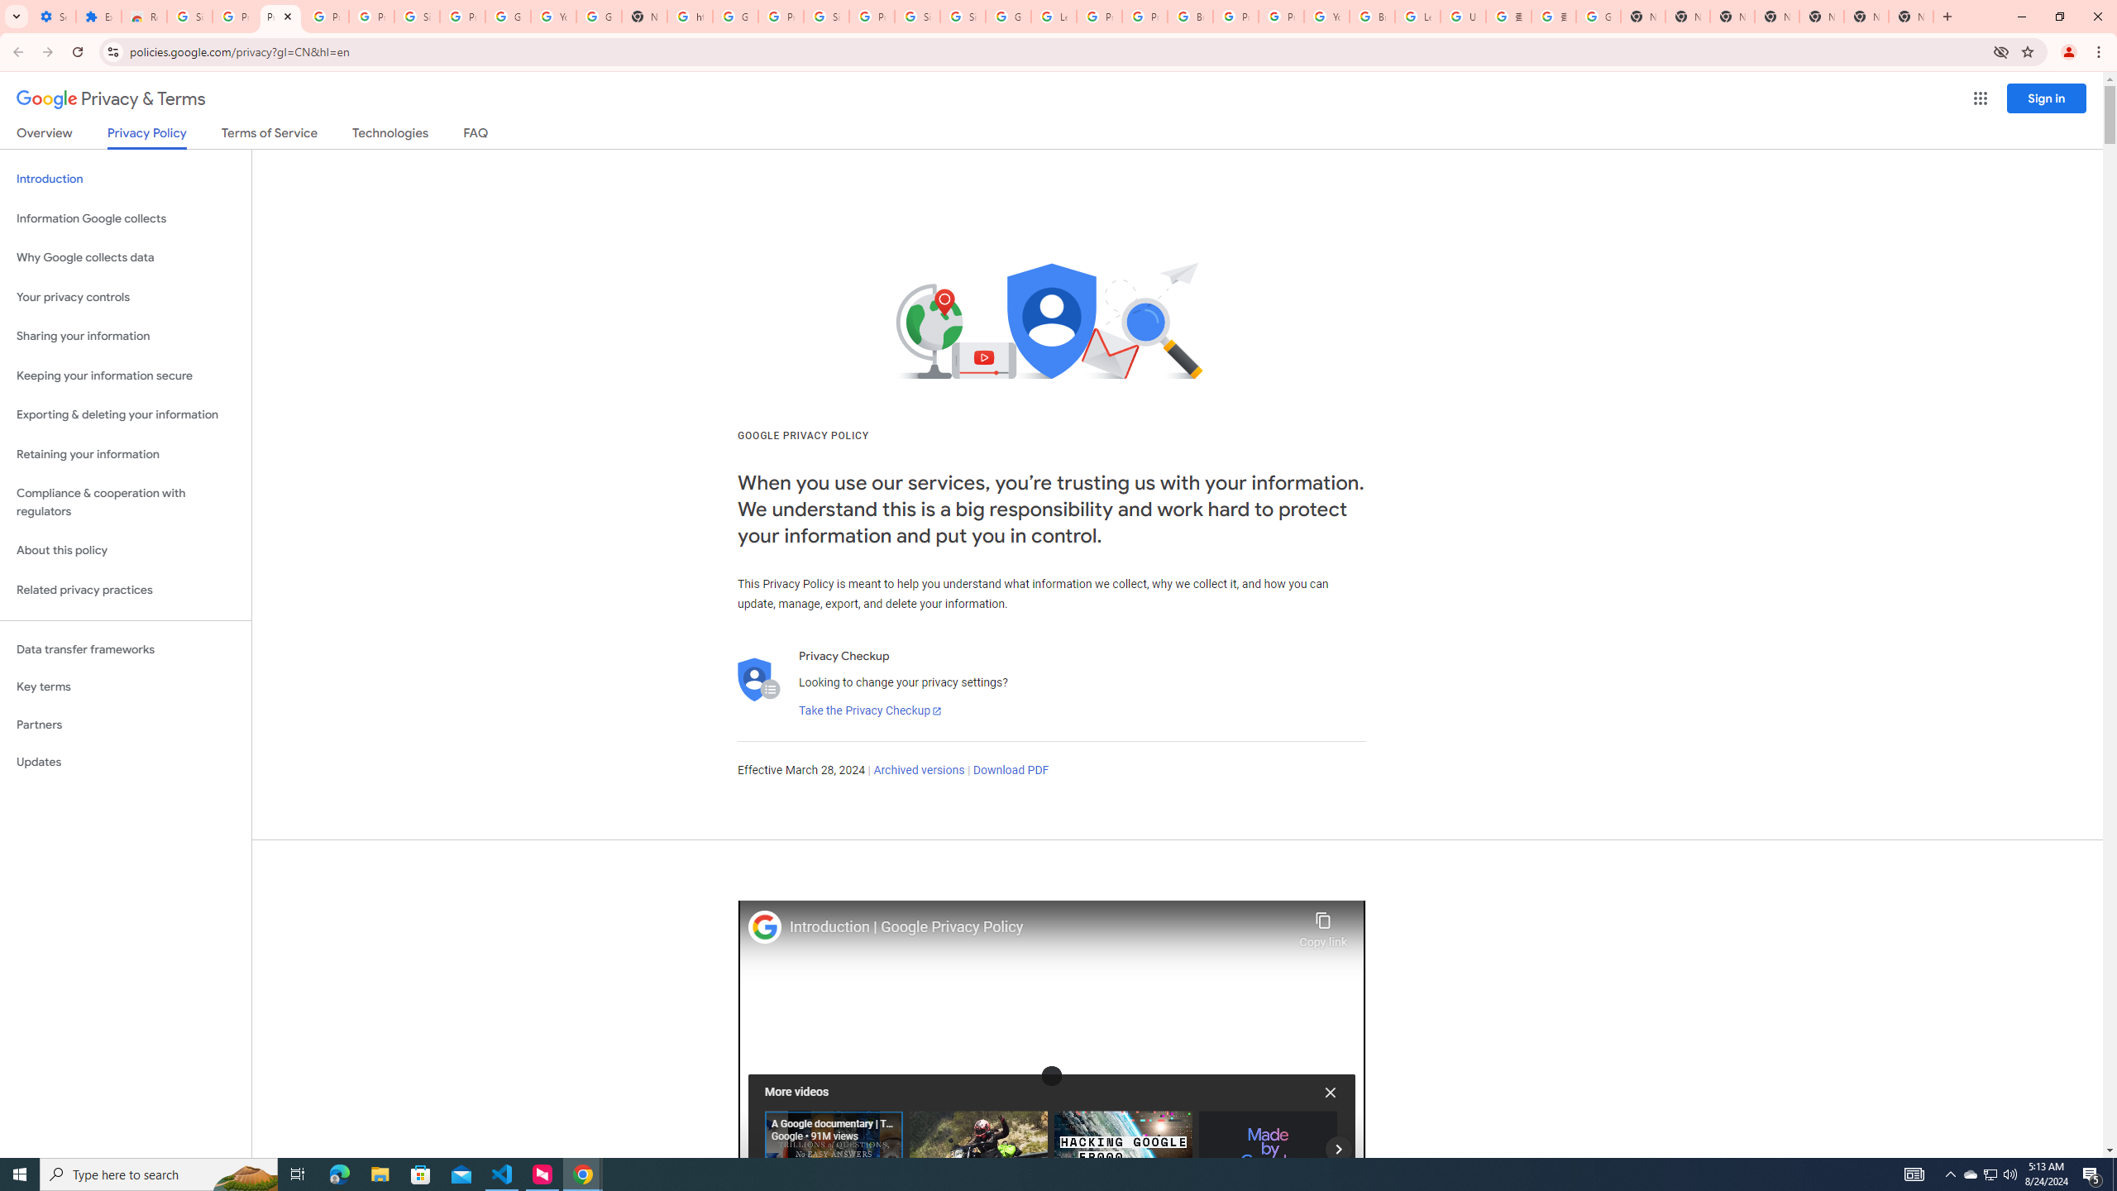  What do you see at coordinates (126, 590) in the screenshot?
I see `Related privacy practices` at bounding box center [126, 590].